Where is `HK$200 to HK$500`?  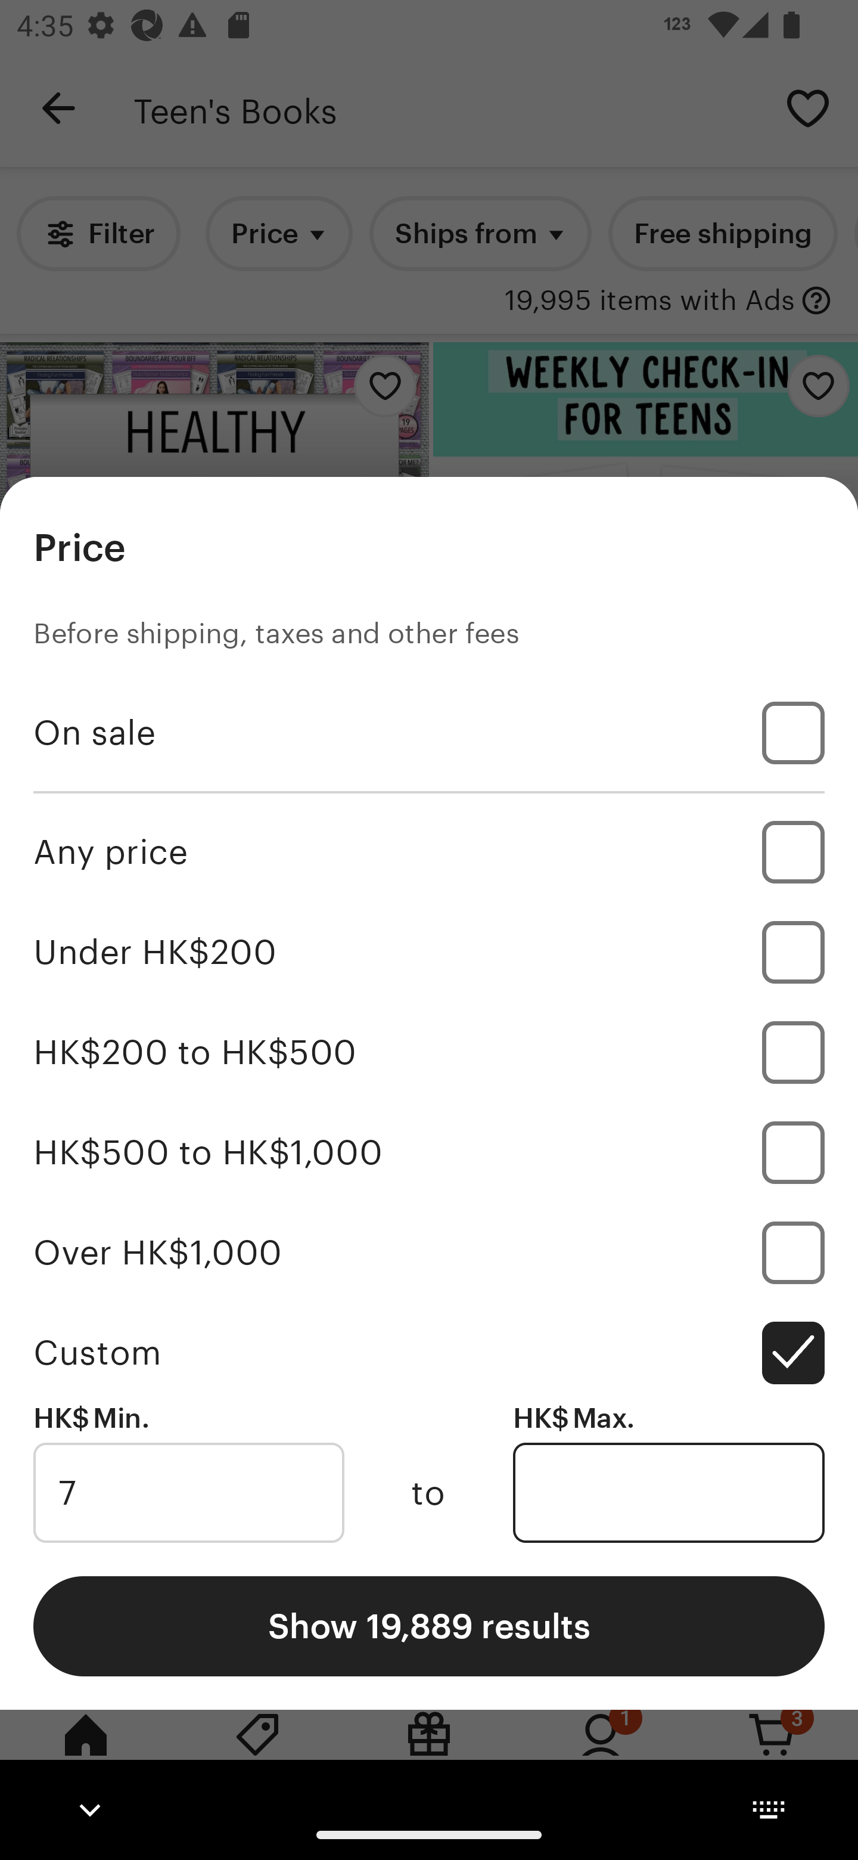 HK$200 to HK$500 is located at coordinates (429, 1053).